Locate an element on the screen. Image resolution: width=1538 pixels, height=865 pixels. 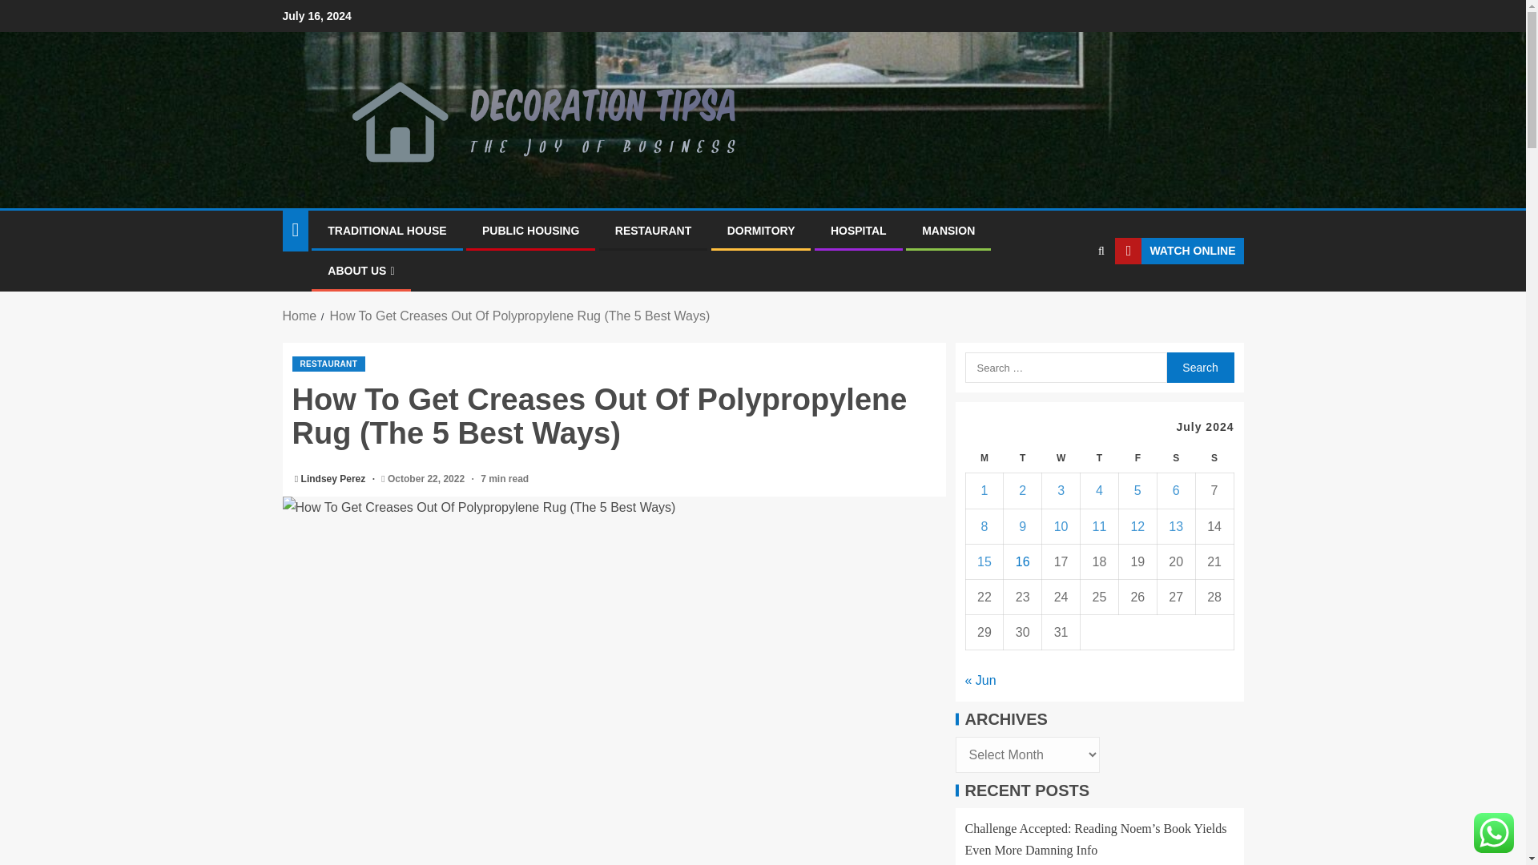
MANSION is located at coordinates (948, 230).